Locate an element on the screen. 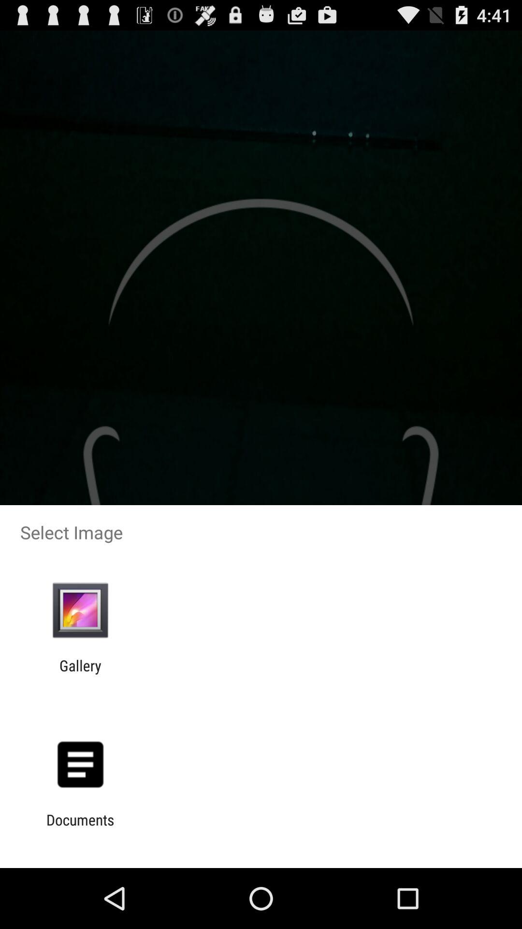 The width and height of the screenshot is (522, 929). flip to the documents item is located at coordinates (80, 828).